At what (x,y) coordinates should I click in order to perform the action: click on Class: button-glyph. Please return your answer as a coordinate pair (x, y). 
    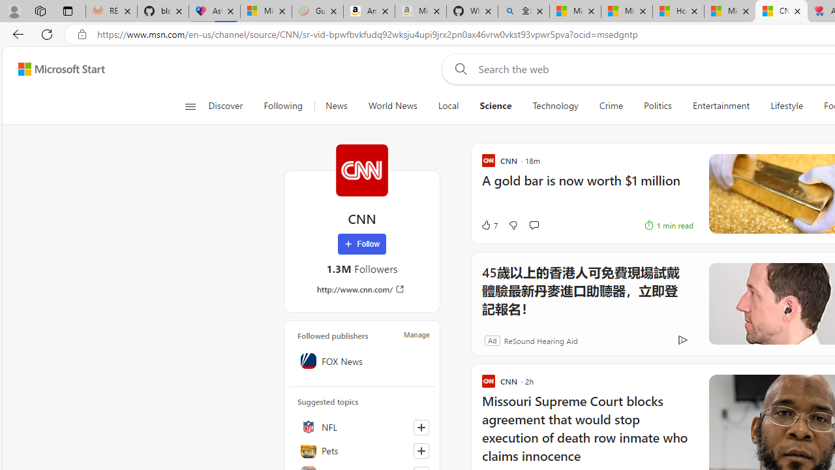
    Looking at the image, I should click on (189, 106).